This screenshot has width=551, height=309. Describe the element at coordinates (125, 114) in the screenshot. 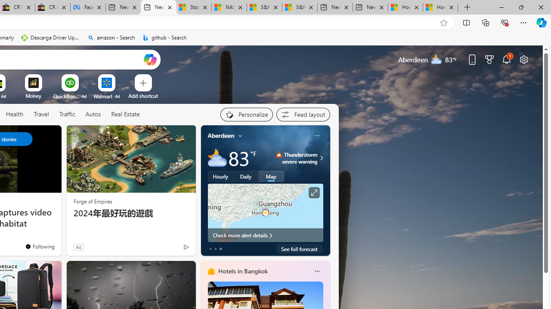

I see `Real Estate` at that location.